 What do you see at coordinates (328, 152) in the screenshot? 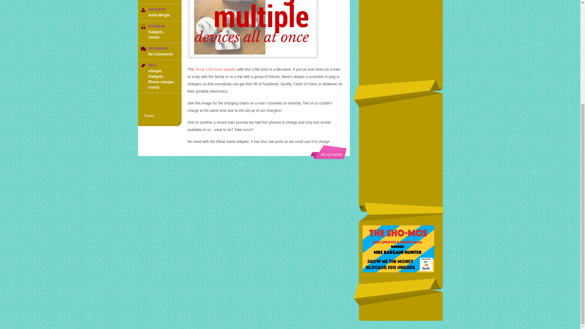
I see `Read the full post` at bounding box center [328, 152].